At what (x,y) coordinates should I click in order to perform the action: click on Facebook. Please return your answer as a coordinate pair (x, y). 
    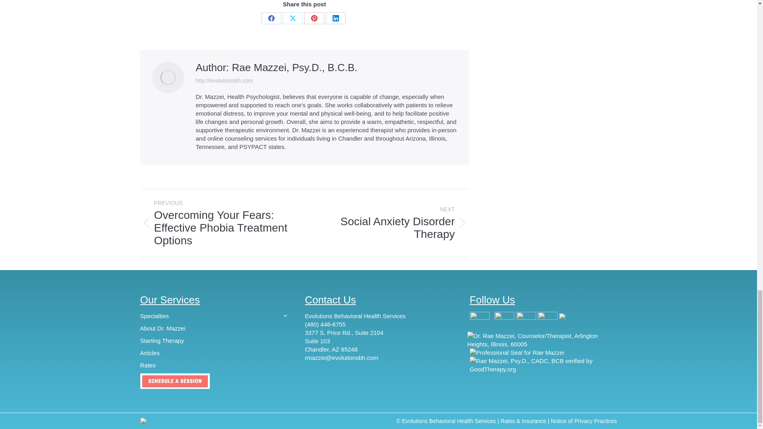
    Looking at the image, I should click on (271, 18).